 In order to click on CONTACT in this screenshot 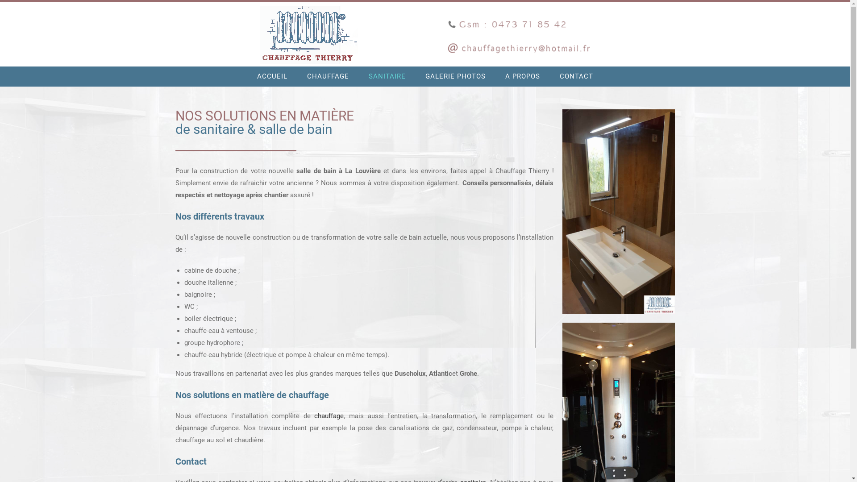, I will do `click(577, 77)`.